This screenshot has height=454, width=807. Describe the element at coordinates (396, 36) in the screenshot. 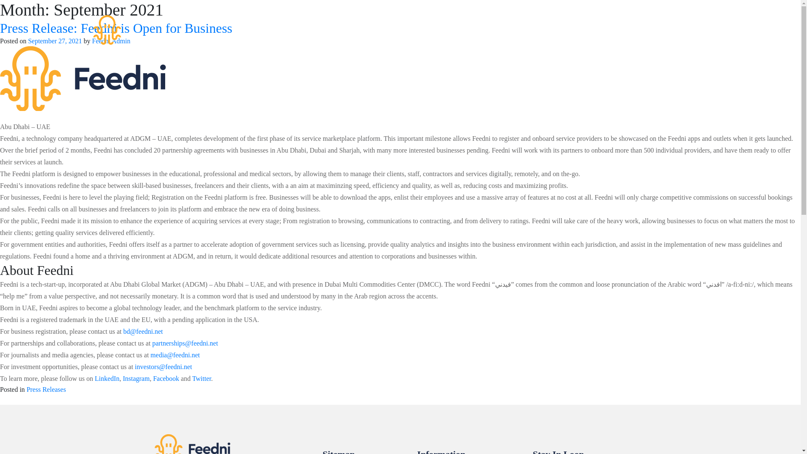

I see `Features` at that location.